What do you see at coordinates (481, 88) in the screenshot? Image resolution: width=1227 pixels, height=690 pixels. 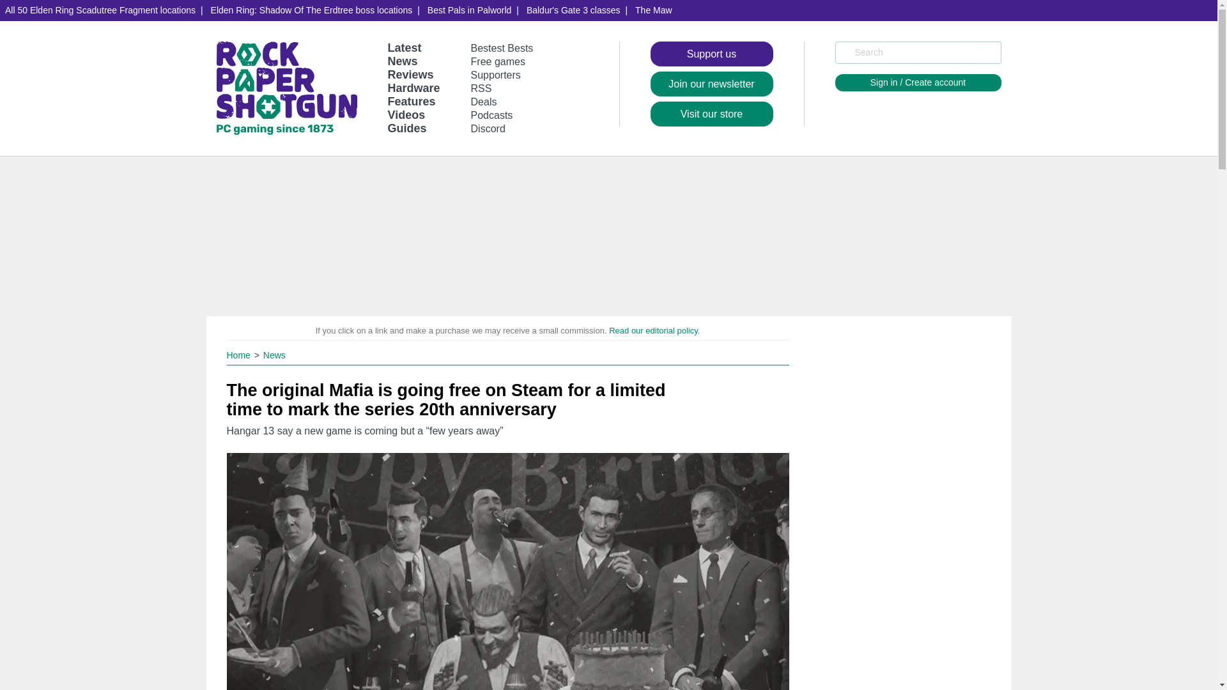 I see `RSS` at bounding box center [481, 88].